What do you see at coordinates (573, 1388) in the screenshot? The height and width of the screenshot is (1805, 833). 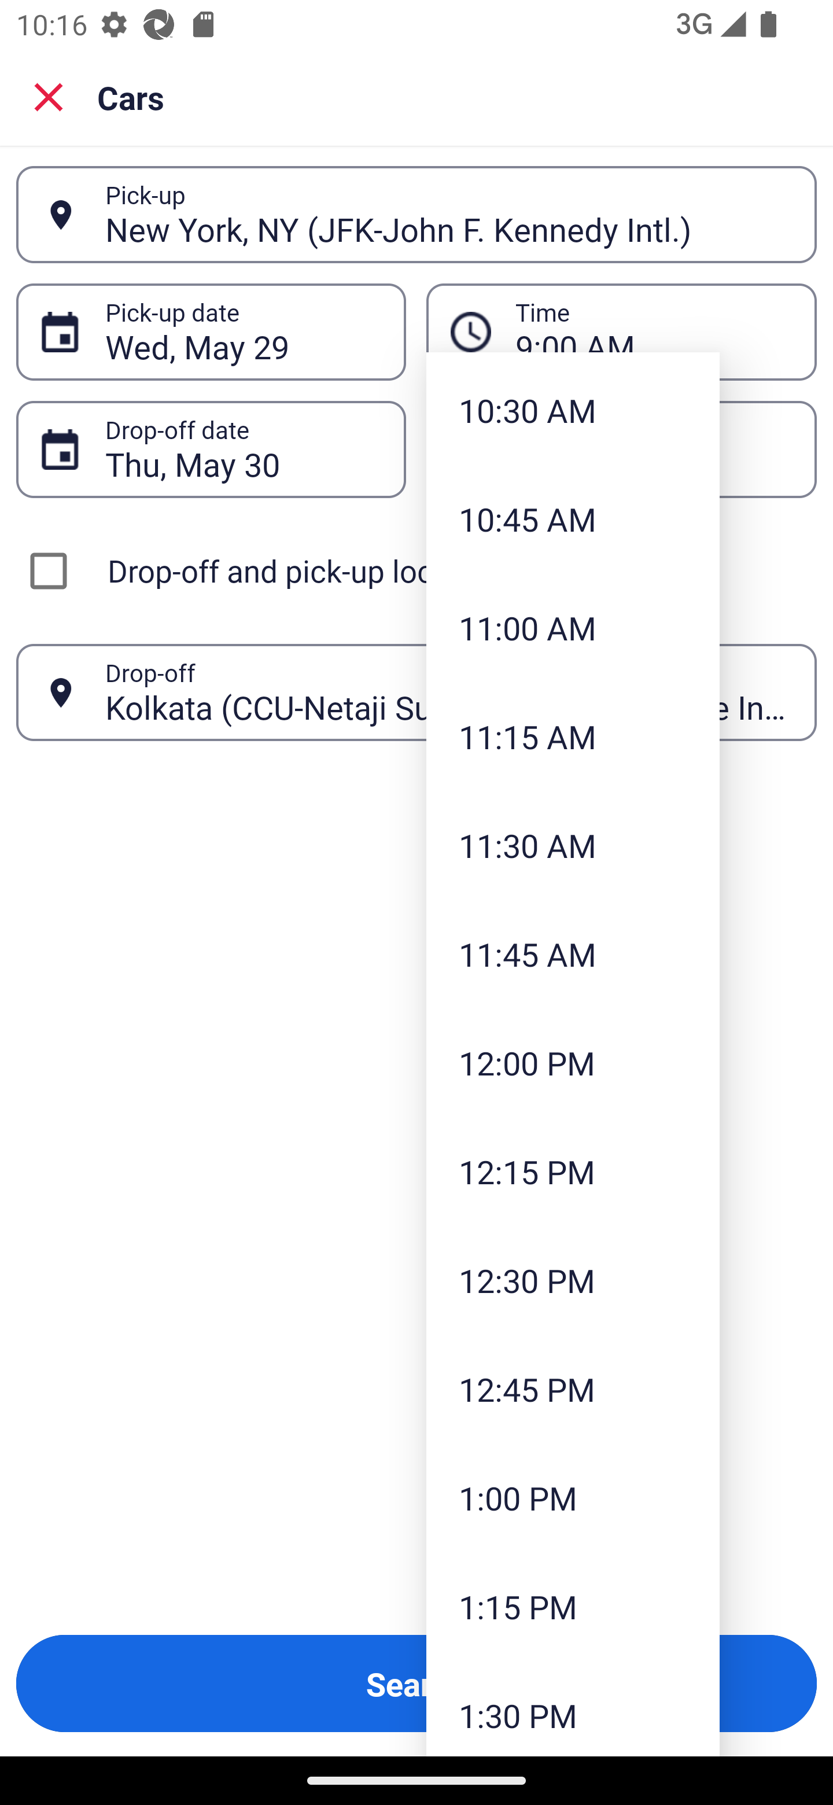 I see `12:45 PM` at bounding box center [573, 1388].